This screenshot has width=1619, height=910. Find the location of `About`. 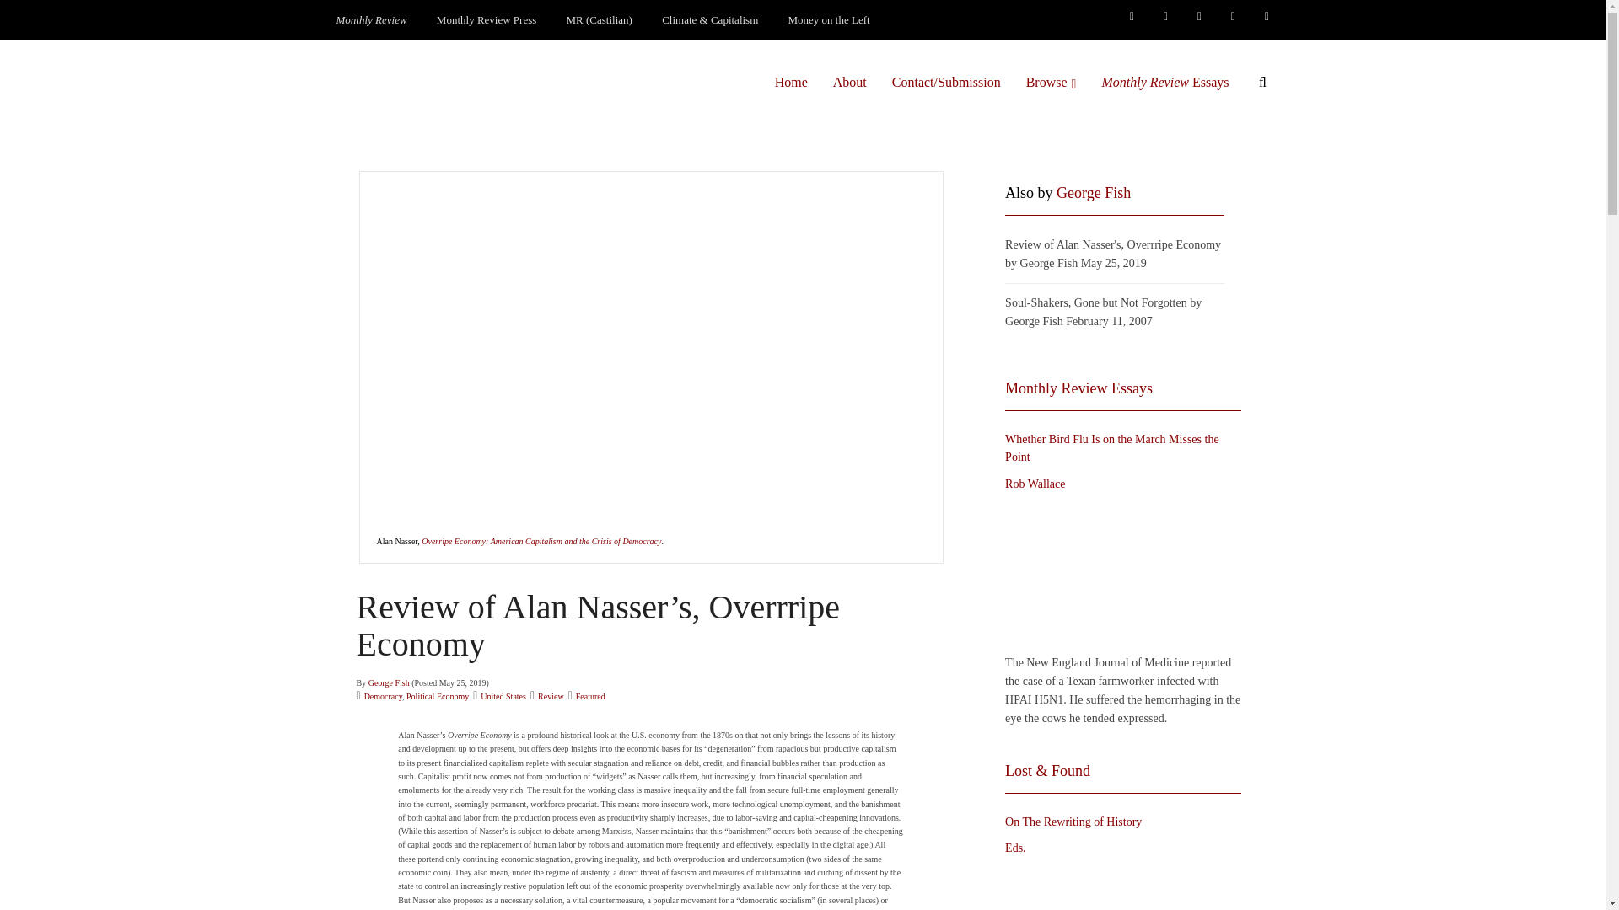

About is located at coordinates (850, 82).